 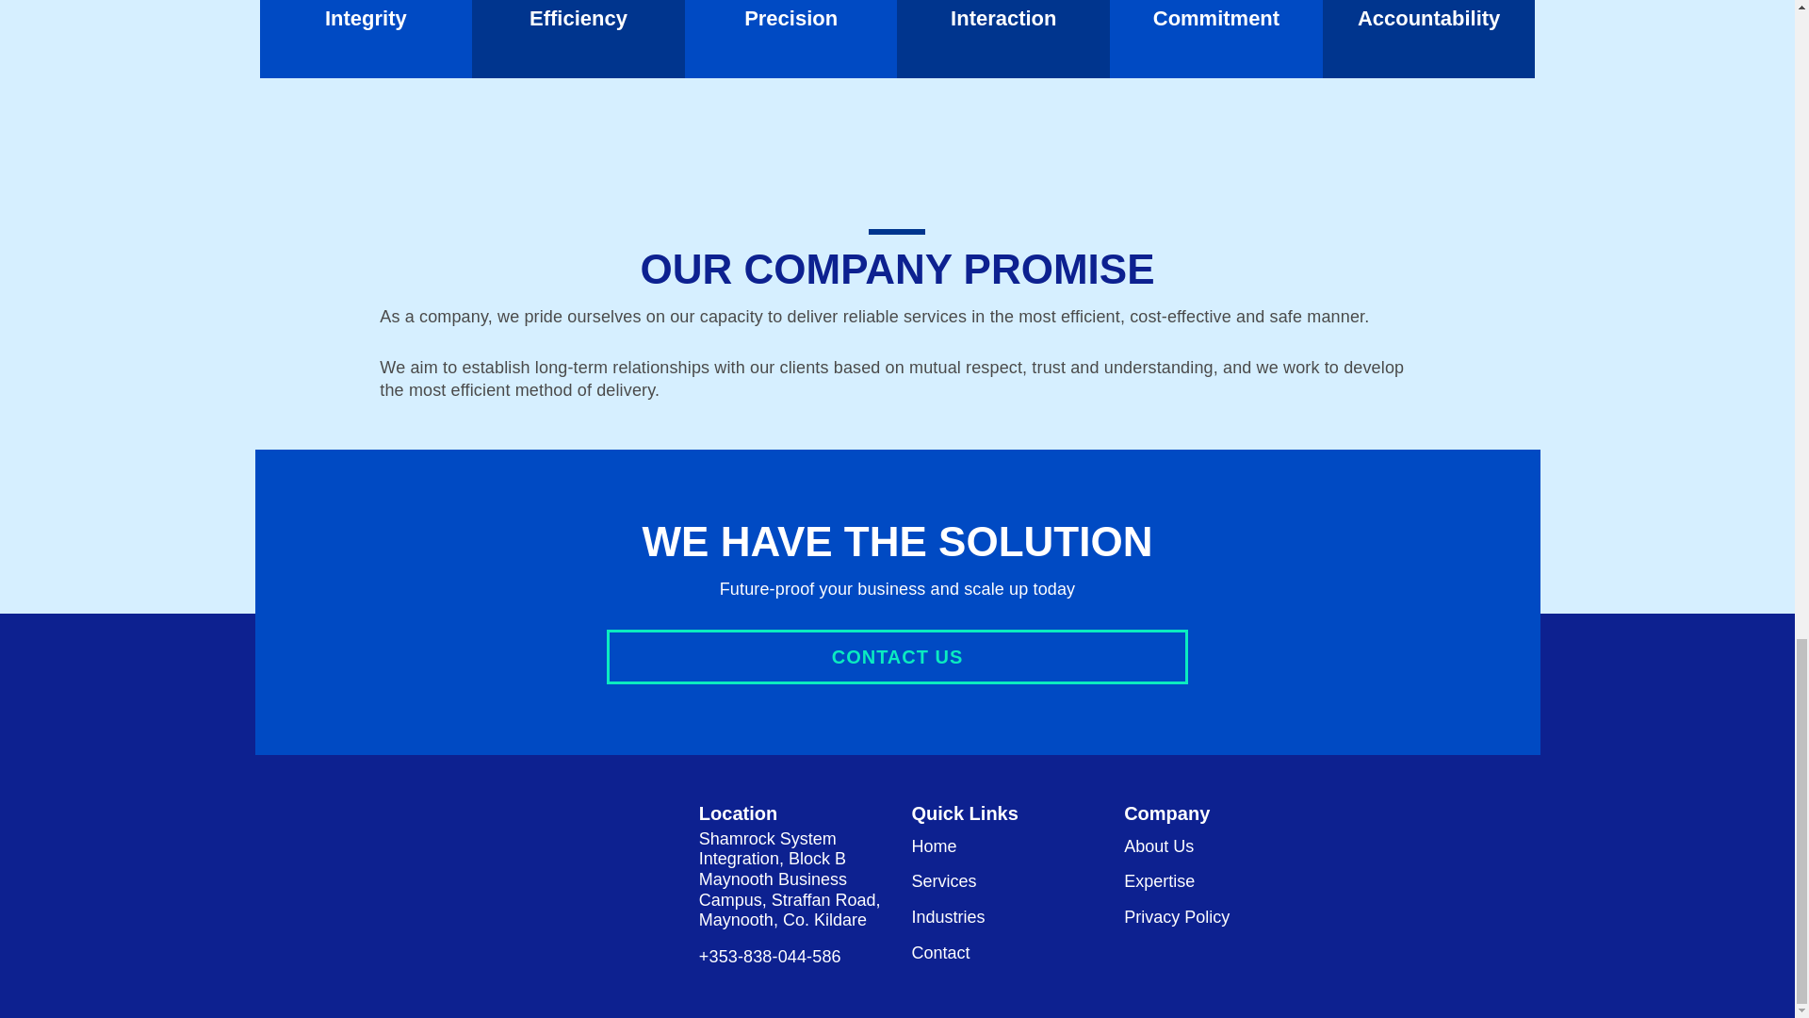 I want to click on CONTACT US, so click(x=897, y=656).